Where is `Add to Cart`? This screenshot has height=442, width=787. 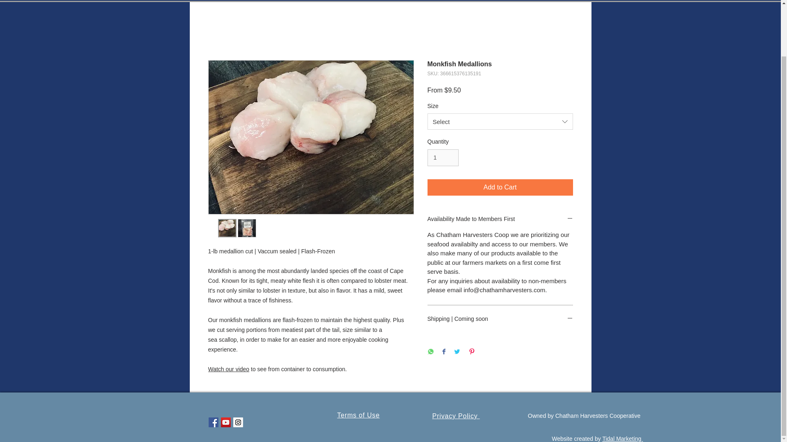
Add to Cart is located at coordinates (500, 187).